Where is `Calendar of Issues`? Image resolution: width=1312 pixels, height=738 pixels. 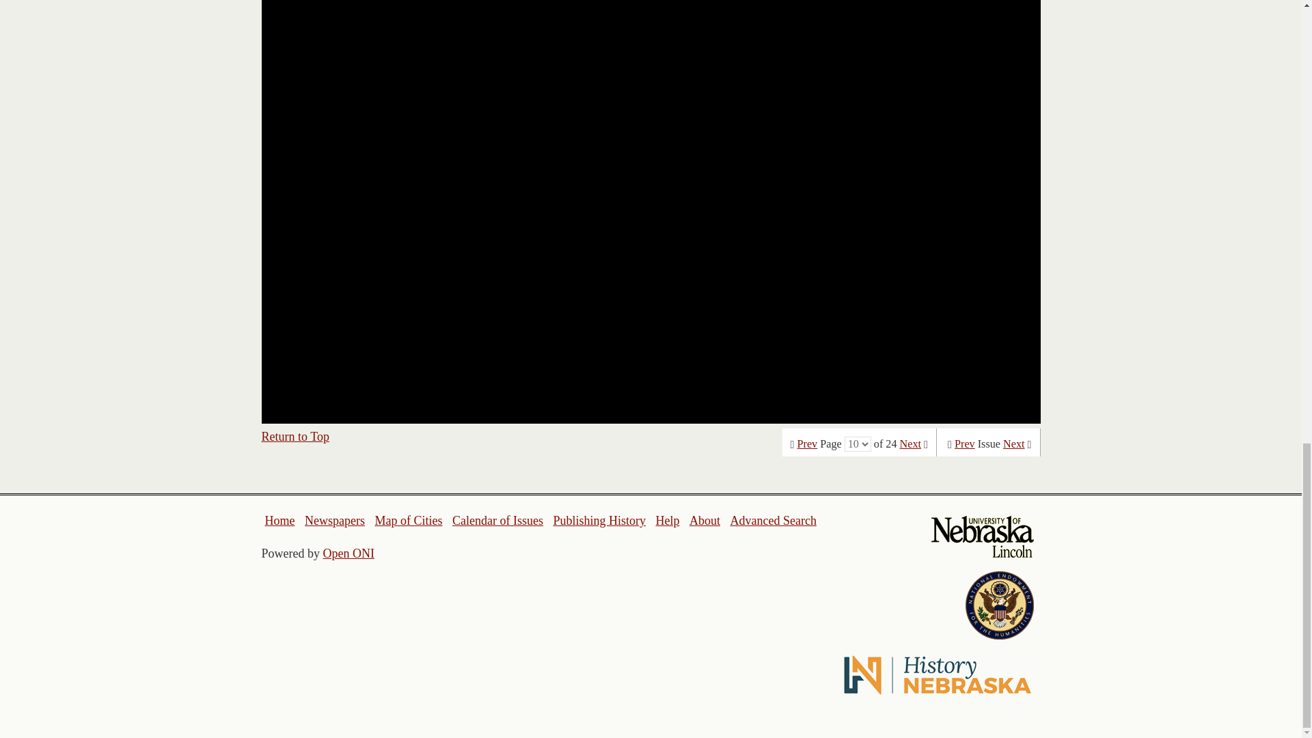
Calendar of Issues is located at coordinates (497, 521).